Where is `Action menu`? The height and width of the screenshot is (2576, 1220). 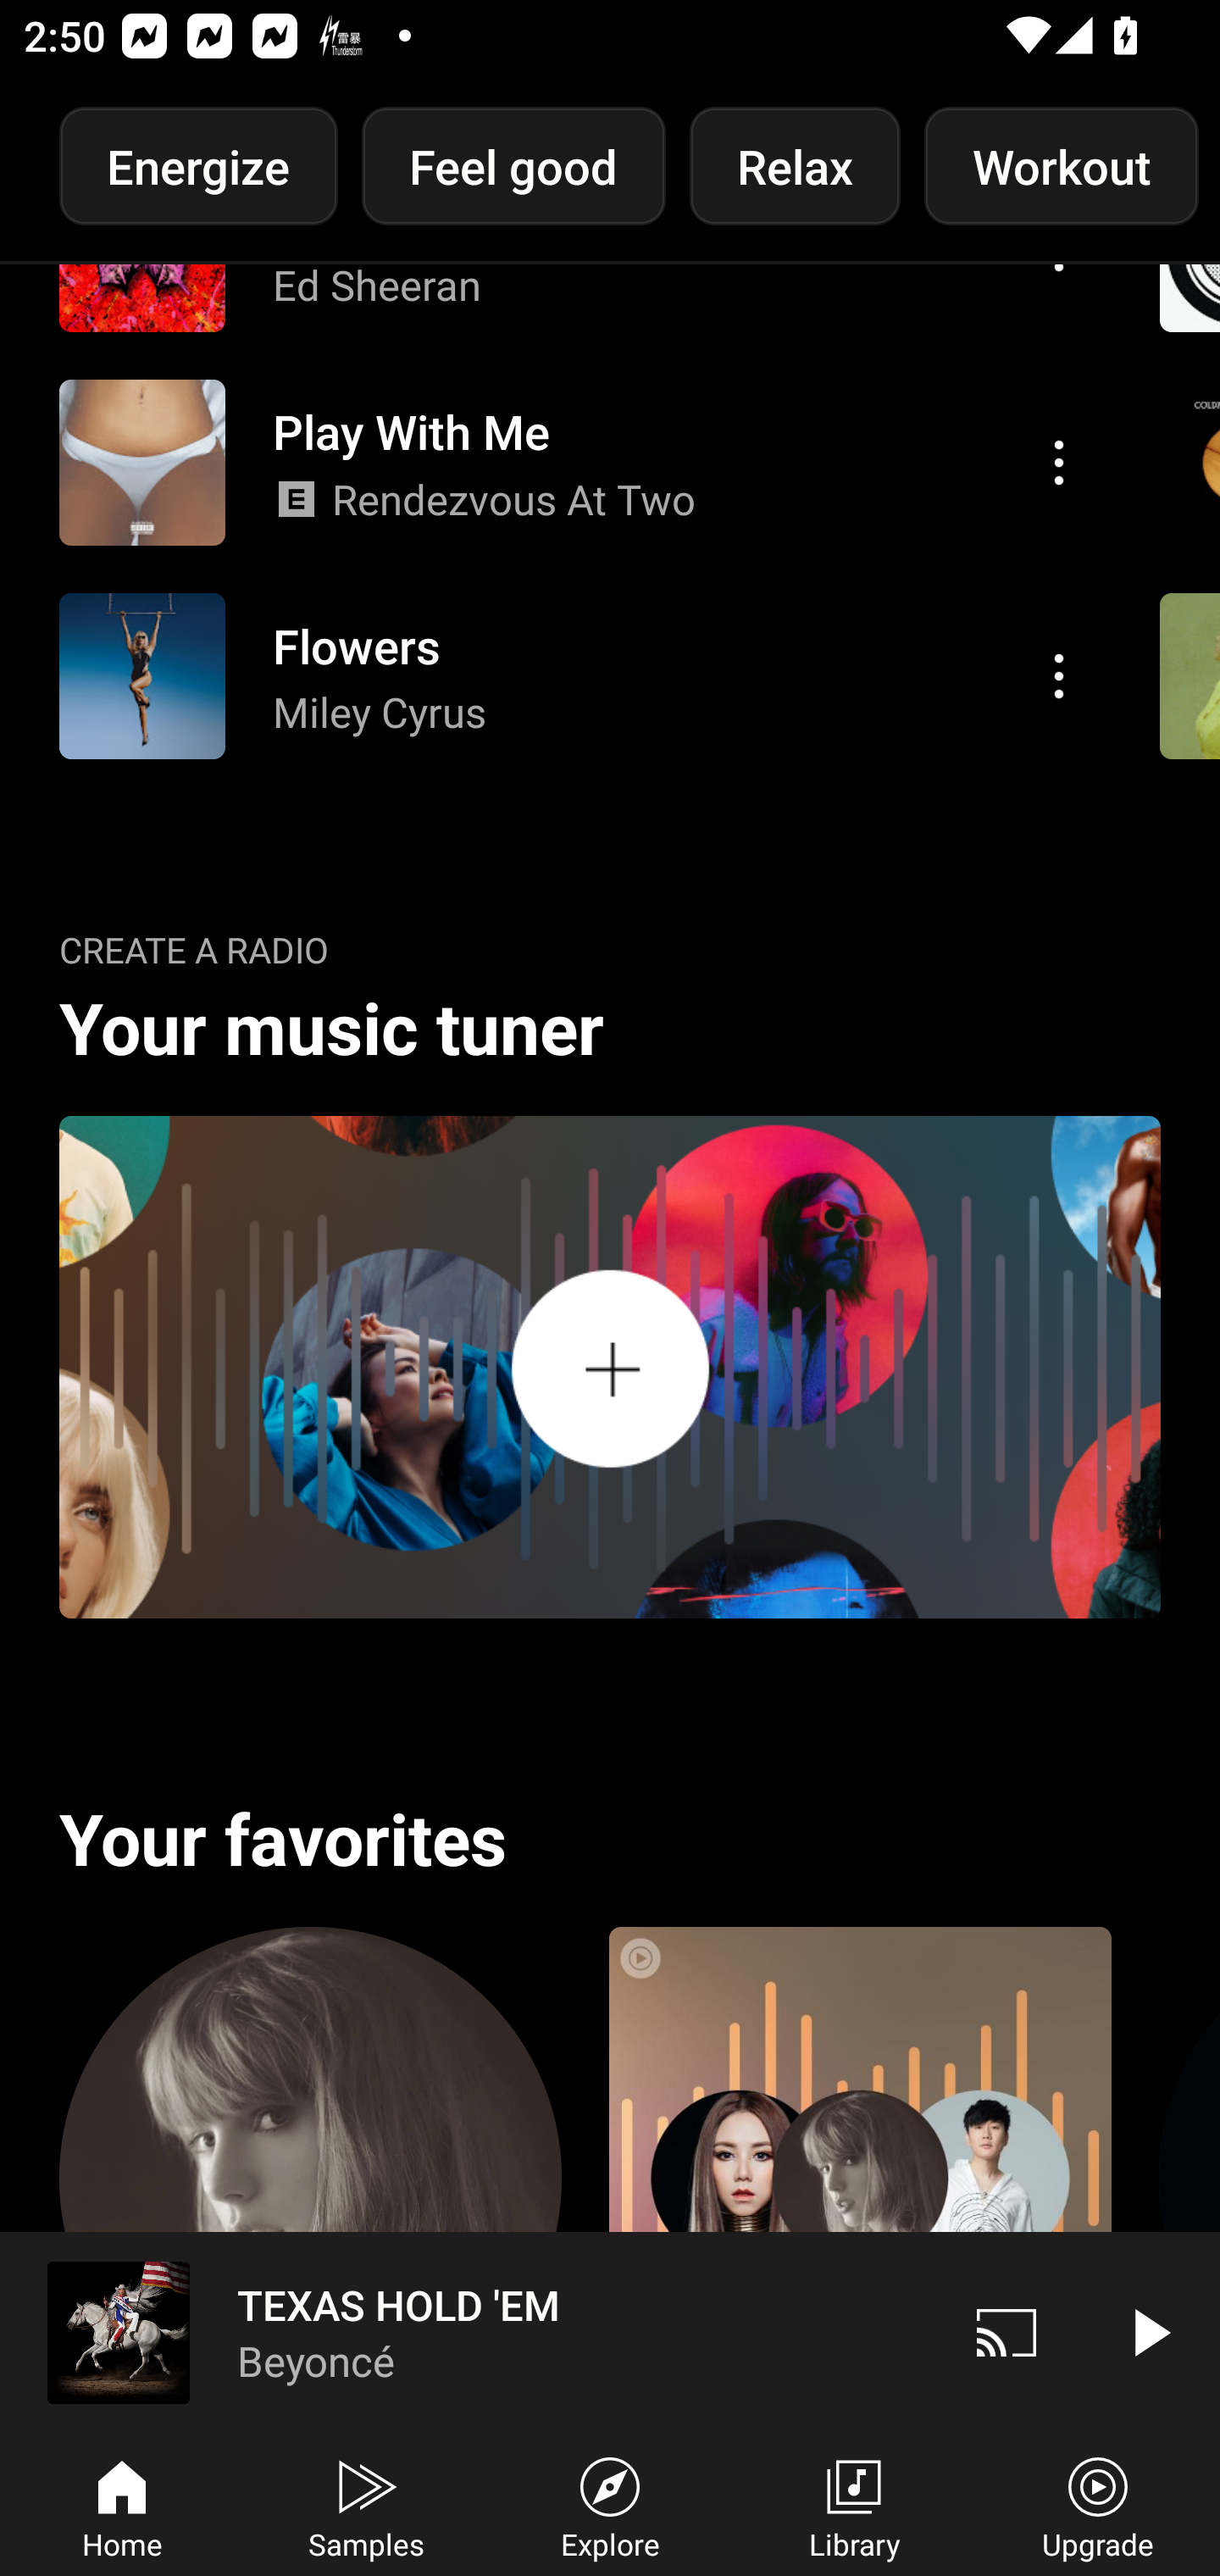 Action menu is located at coordinates (1059, 676).